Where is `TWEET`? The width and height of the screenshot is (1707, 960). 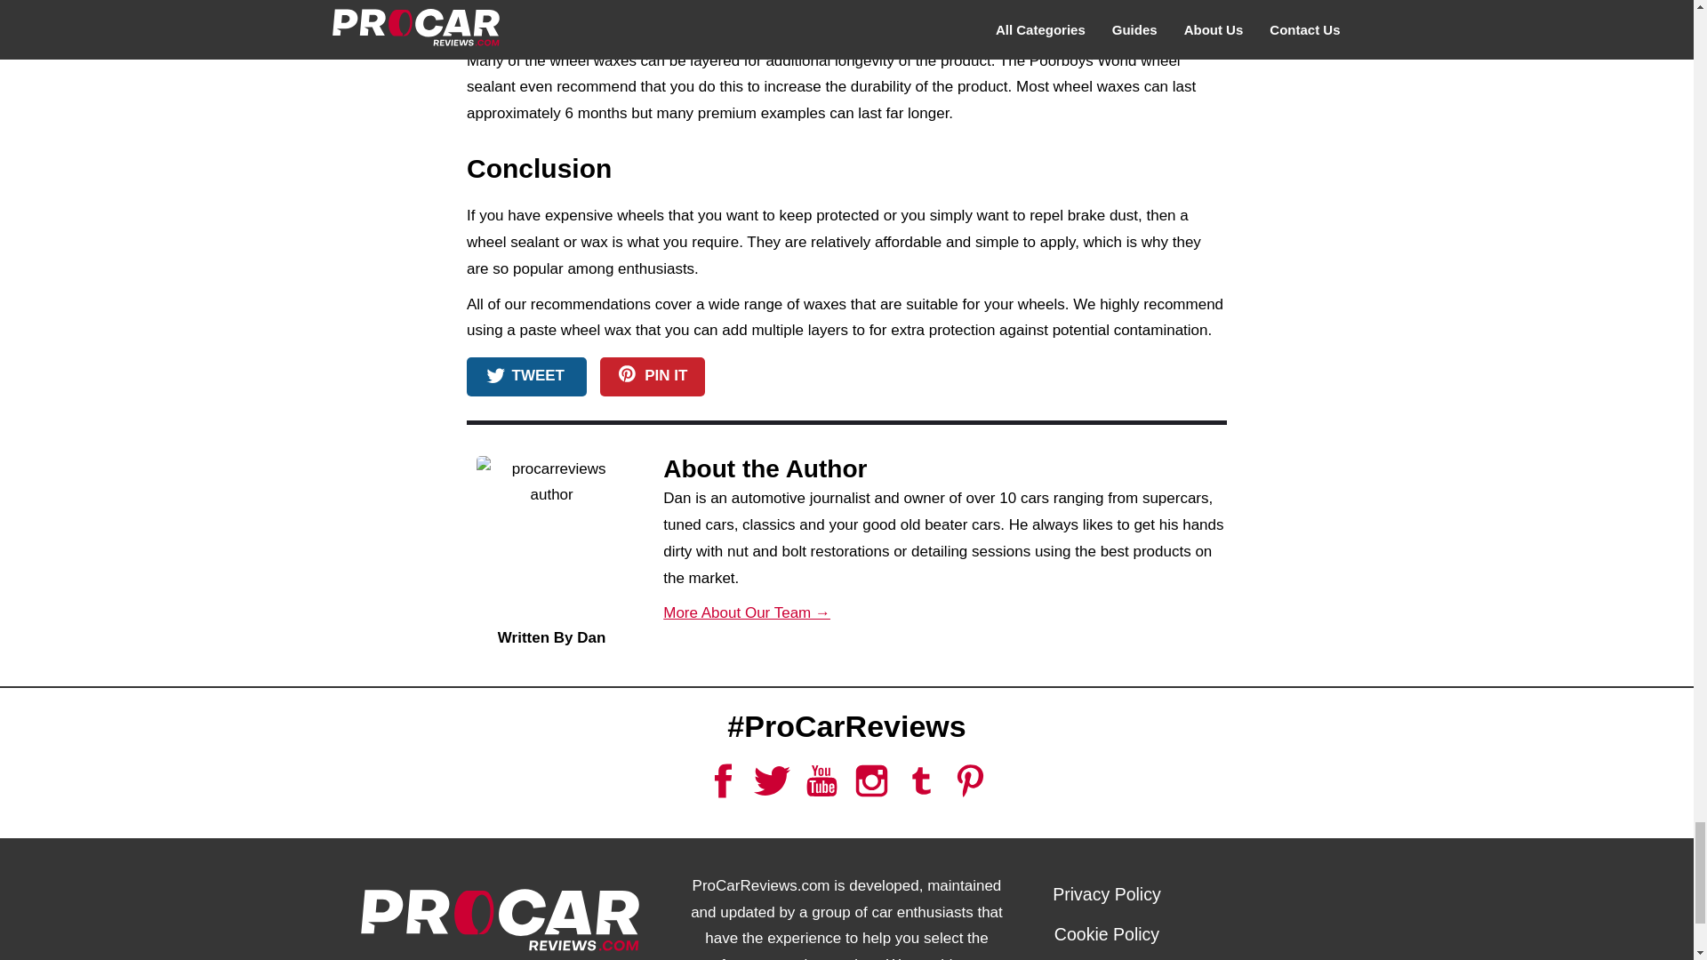
TWEET is located at coordinates (526, 377).